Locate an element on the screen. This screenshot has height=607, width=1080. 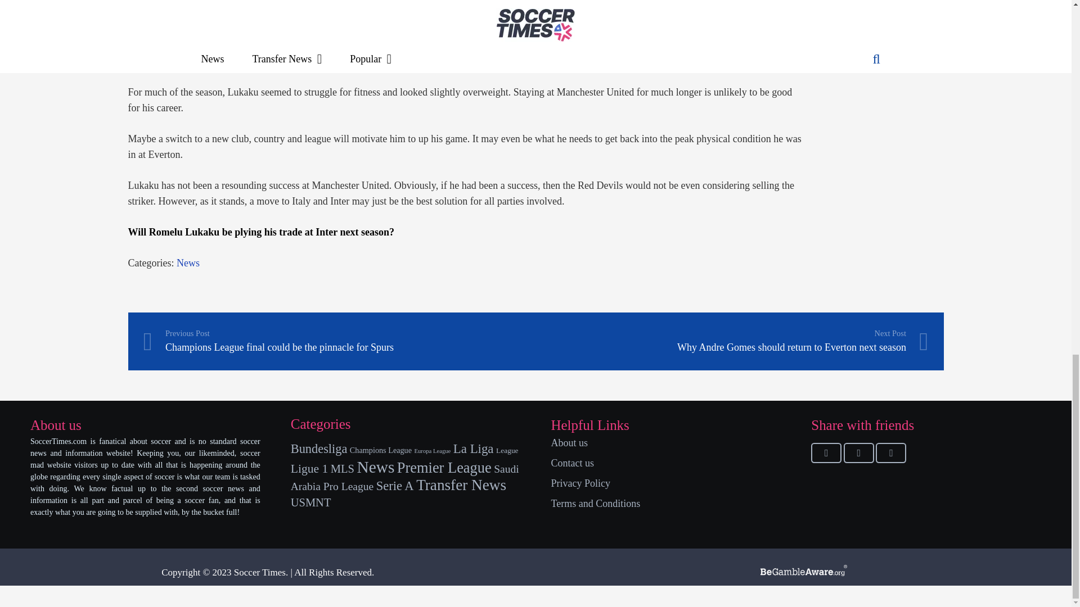
News is located at coordinates (188, 263).